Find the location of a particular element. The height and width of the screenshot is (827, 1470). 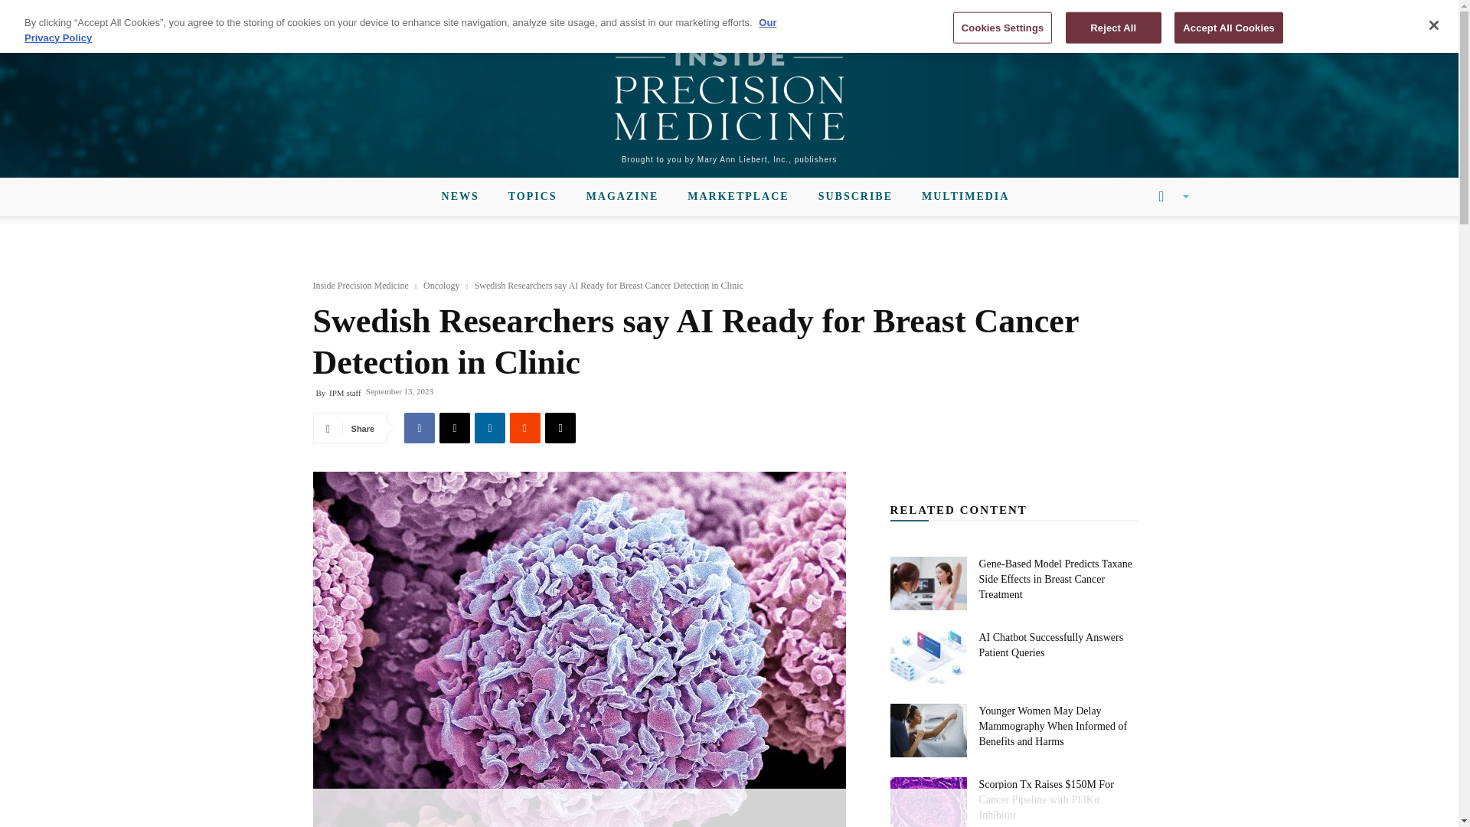

Twitter is located at coordinates (332, 11).